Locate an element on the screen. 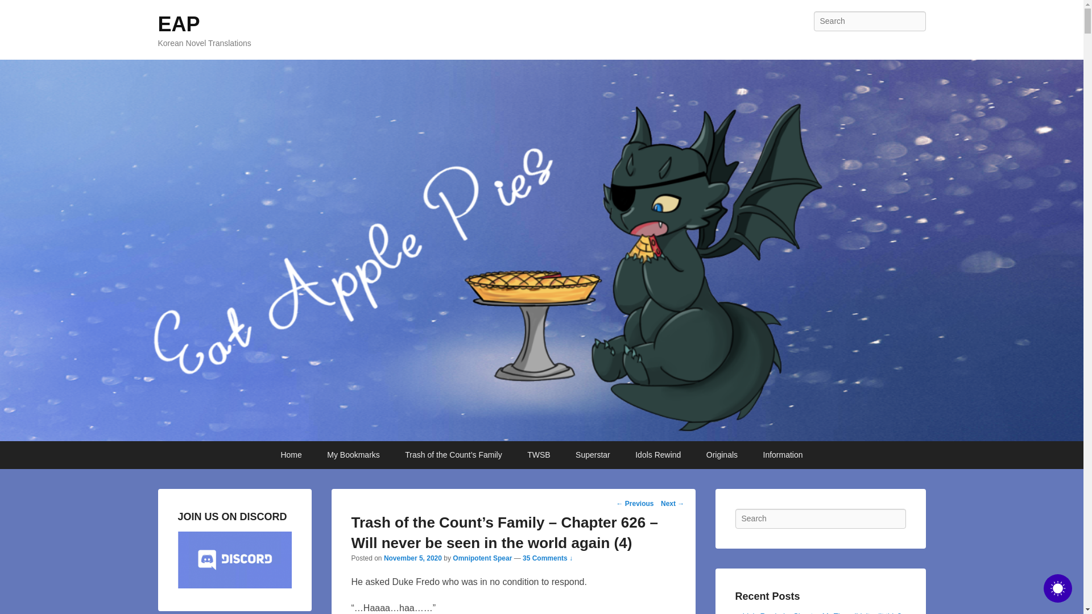  EAP is located at coordinates (179, 24).